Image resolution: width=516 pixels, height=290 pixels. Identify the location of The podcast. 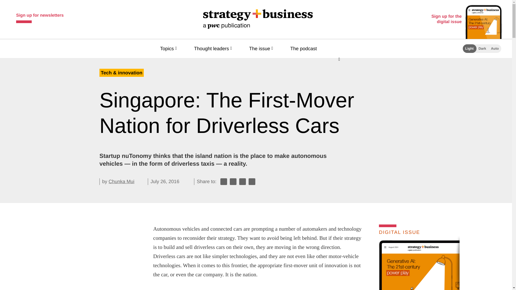
(306, 48).